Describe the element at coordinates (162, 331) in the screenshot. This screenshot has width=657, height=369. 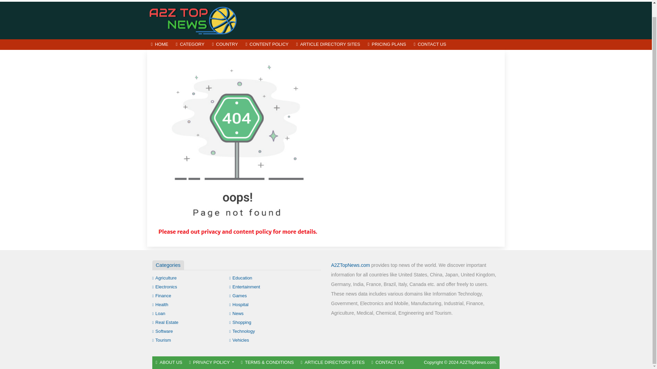
I see `Software` at that location.